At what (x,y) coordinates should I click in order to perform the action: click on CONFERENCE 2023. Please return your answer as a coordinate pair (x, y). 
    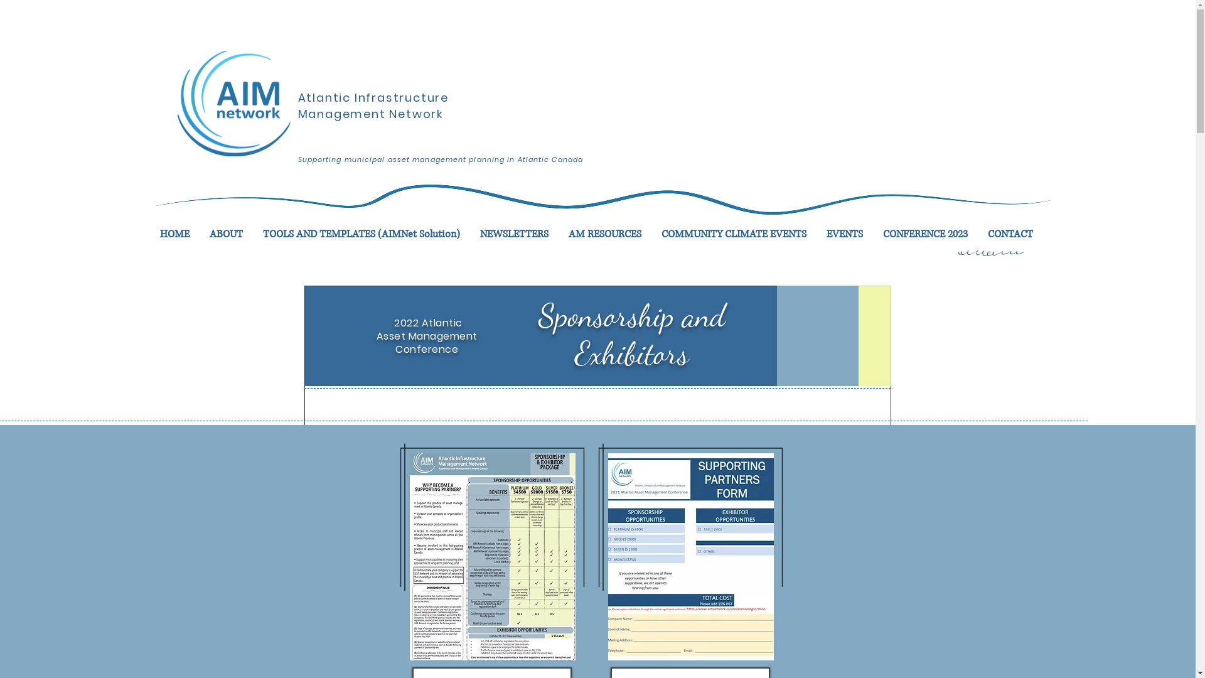
    Looking at the image, I should click on (925, 234).